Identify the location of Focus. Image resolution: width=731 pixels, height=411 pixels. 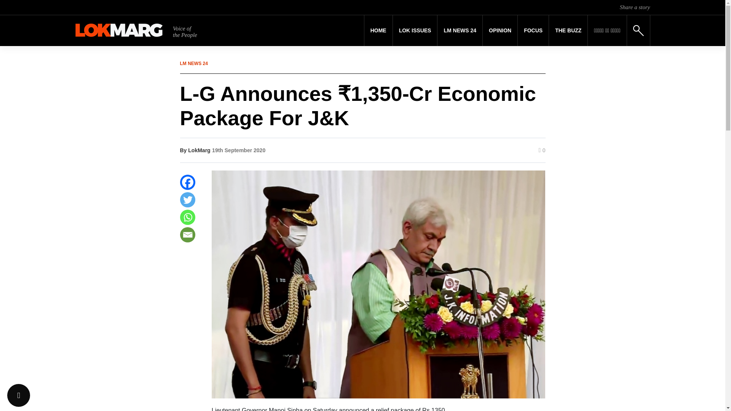
(533, 30).